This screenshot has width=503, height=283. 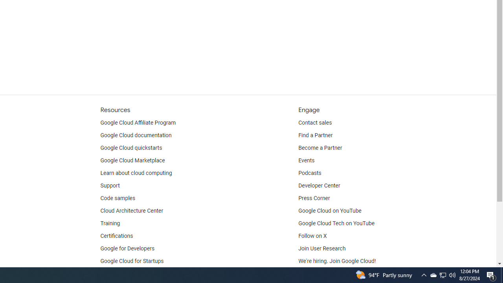 I want to click on Google Cloud quickstarts, so click(x=131, y=148).